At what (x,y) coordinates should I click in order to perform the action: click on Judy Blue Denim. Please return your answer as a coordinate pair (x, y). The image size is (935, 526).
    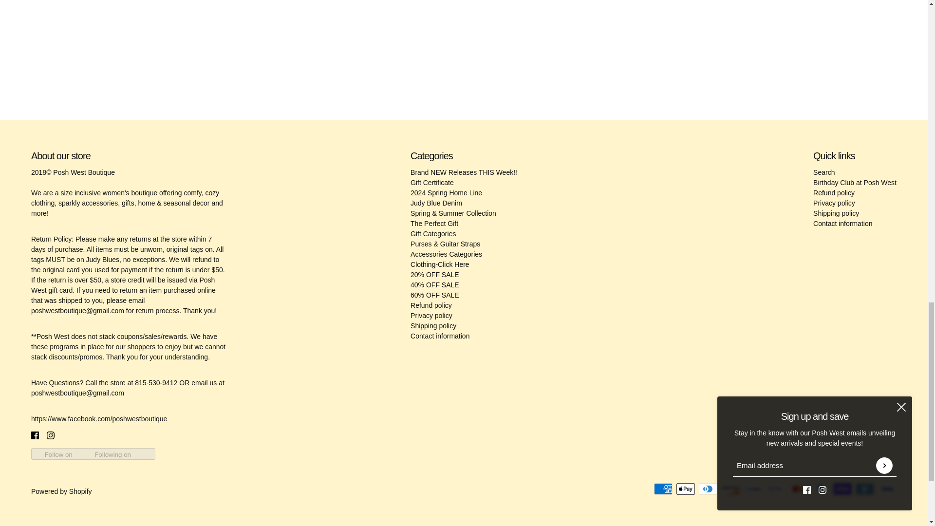
    Looking at the image, I should click on (436, 203).